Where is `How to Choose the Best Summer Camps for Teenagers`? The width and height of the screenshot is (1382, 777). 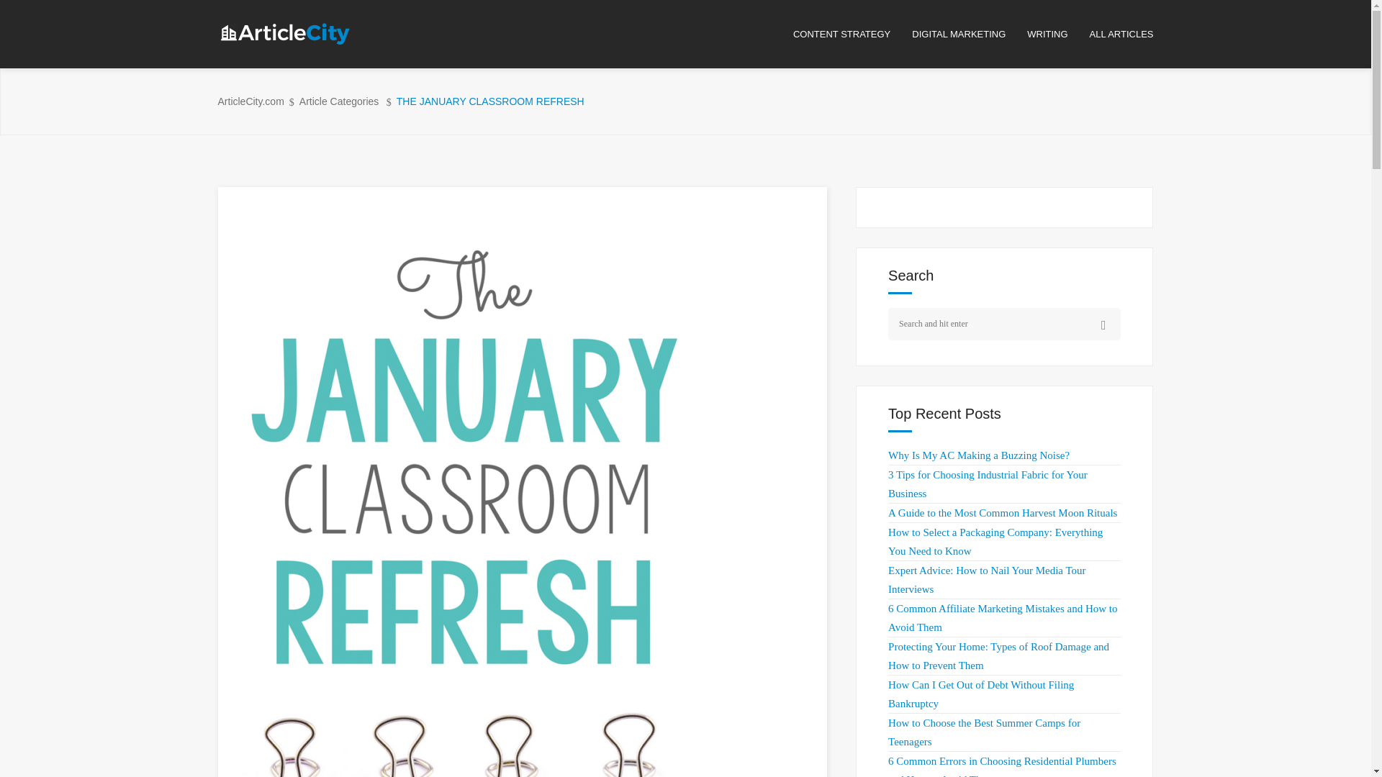 How to Choose the Best Summer Camps for Teenagers is located at coordinates (985, 732).